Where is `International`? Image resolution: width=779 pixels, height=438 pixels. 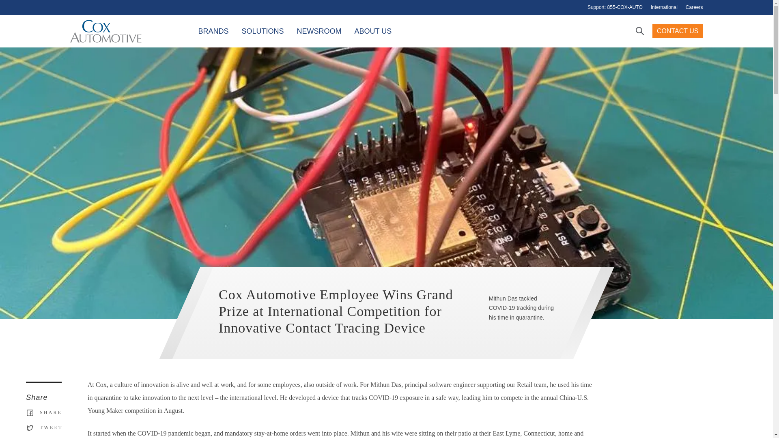
International is located at coordinates (664, 7).